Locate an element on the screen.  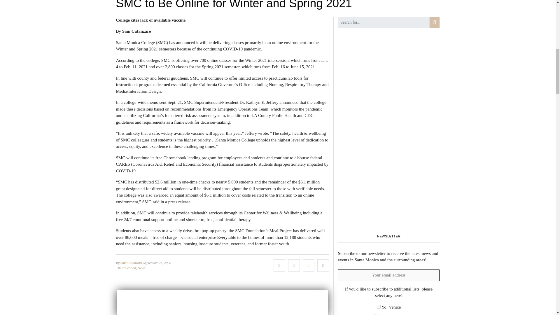
33f79e7e4d is located at coordinates (376, 314).